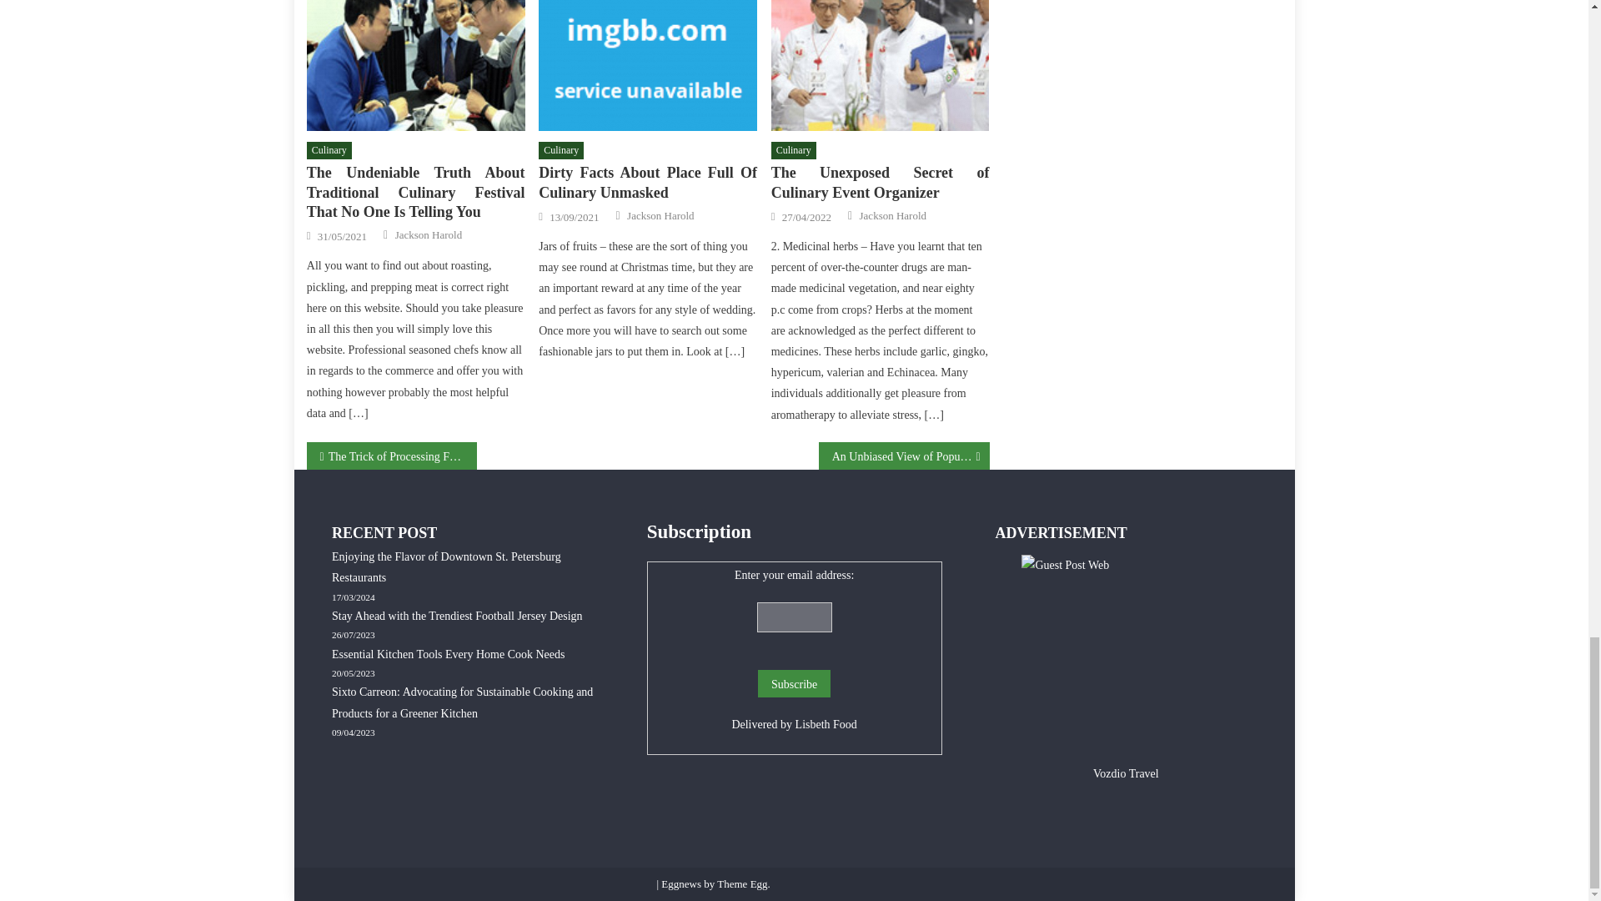 The image size is (1601, 901). What do you see at coordinates (794, 683) in the screenshot?
I see `Subscribe` at bounding box center [794, 683].